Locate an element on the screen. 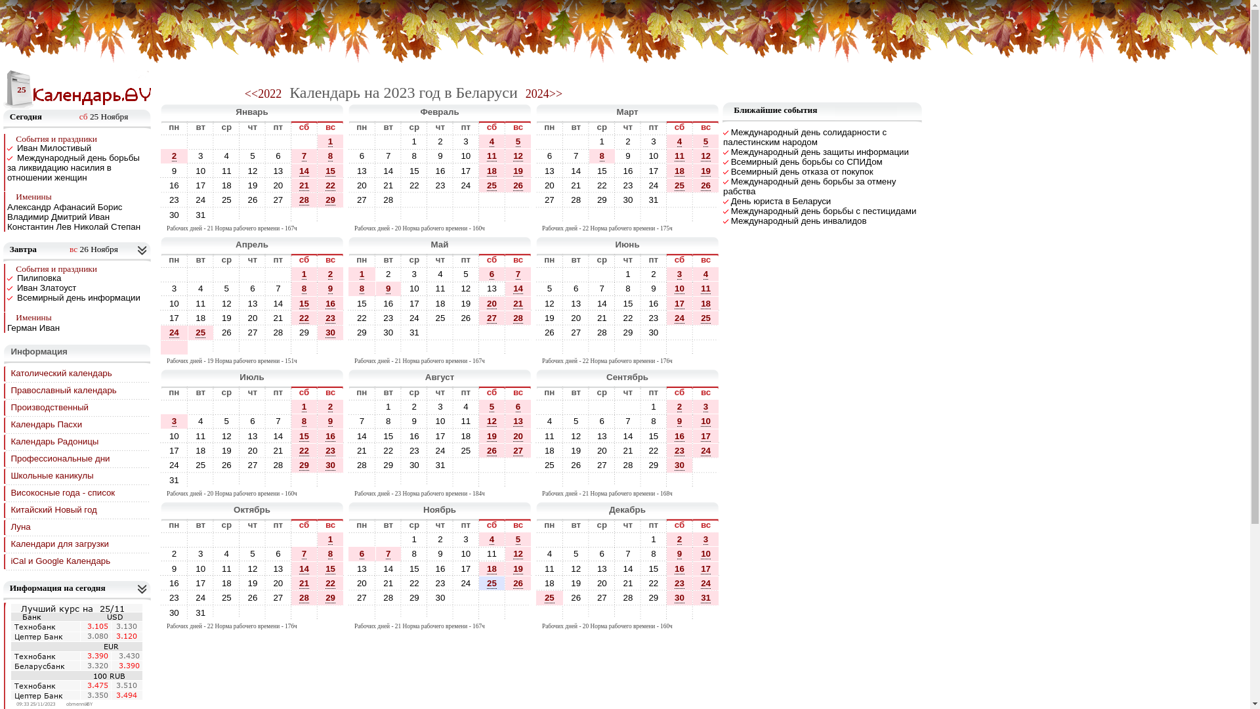  29 is located at coordinates (331, 598).